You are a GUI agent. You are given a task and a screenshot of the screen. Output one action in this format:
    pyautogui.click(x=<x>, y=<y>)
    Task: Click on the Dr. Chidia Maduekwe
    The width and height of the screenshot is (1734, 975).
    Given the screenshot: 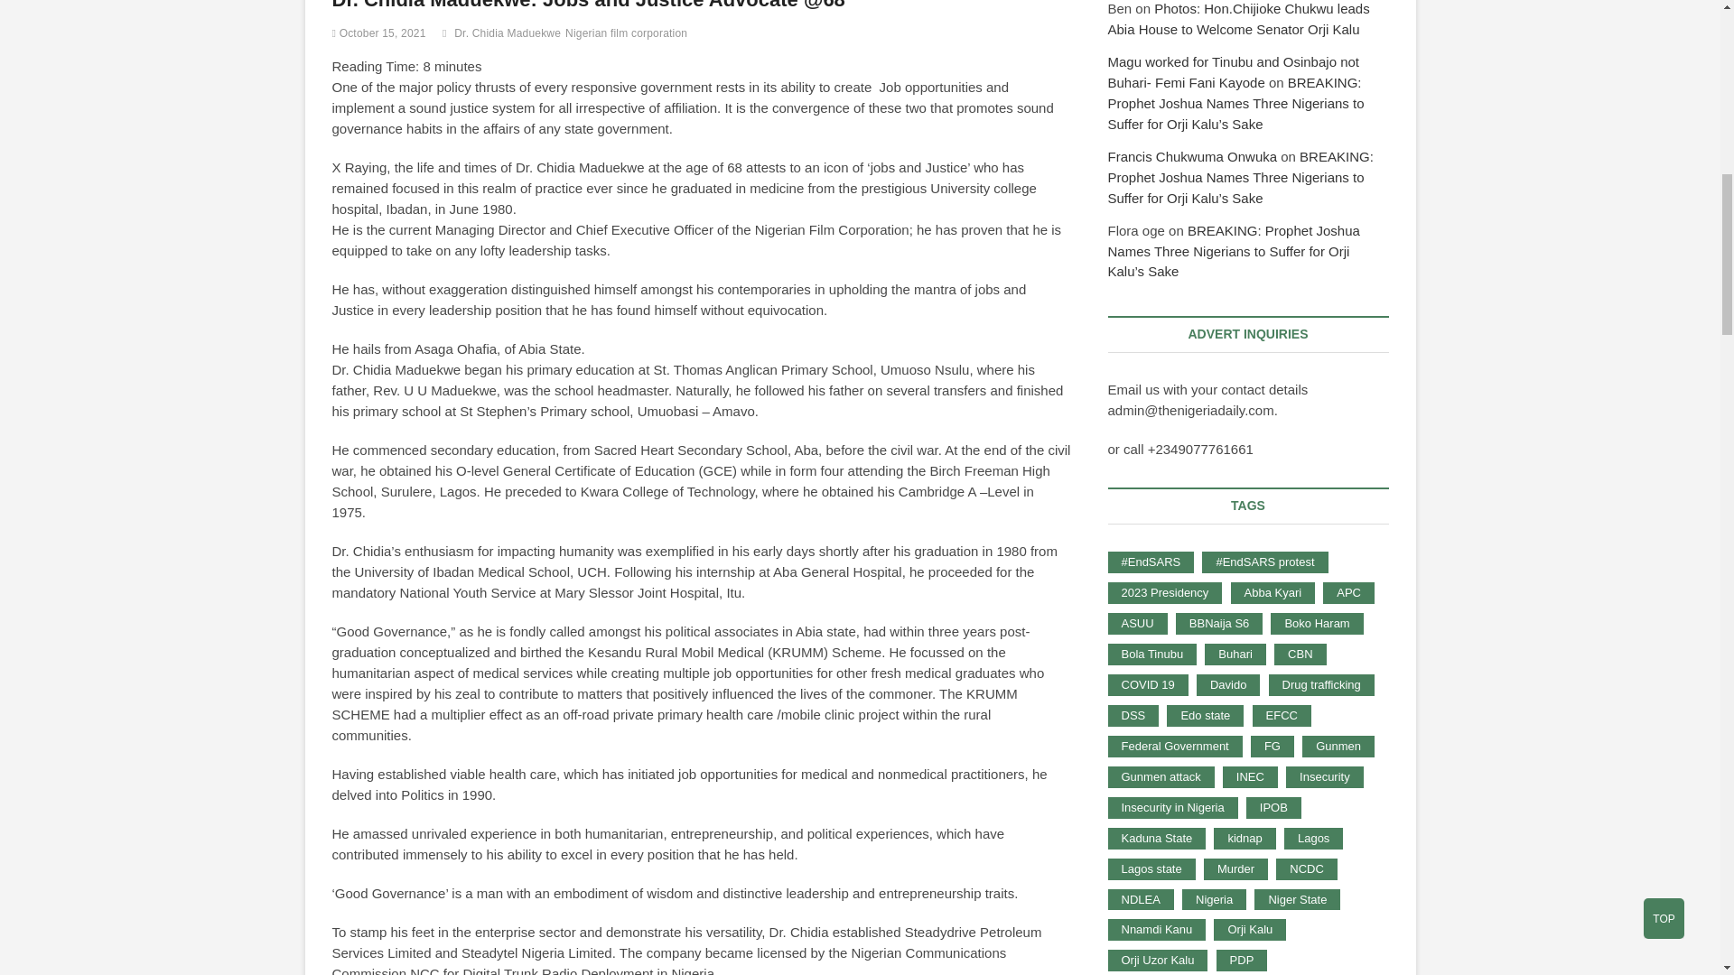 What is the action you would take?
    pyautogui.click(x=509, y=35)
    